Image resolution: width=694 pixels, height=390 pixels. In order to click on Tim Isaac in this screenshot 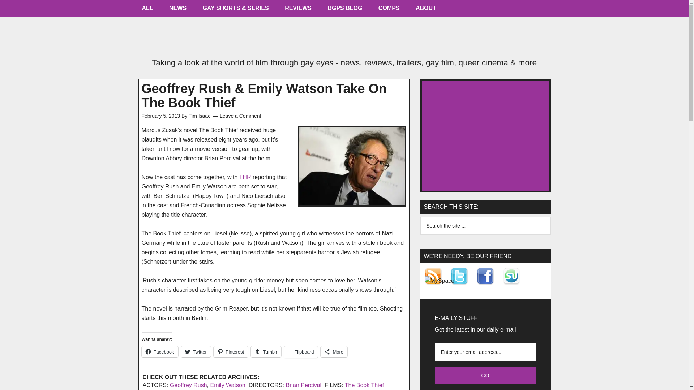, I will do `click(200, 116)`.